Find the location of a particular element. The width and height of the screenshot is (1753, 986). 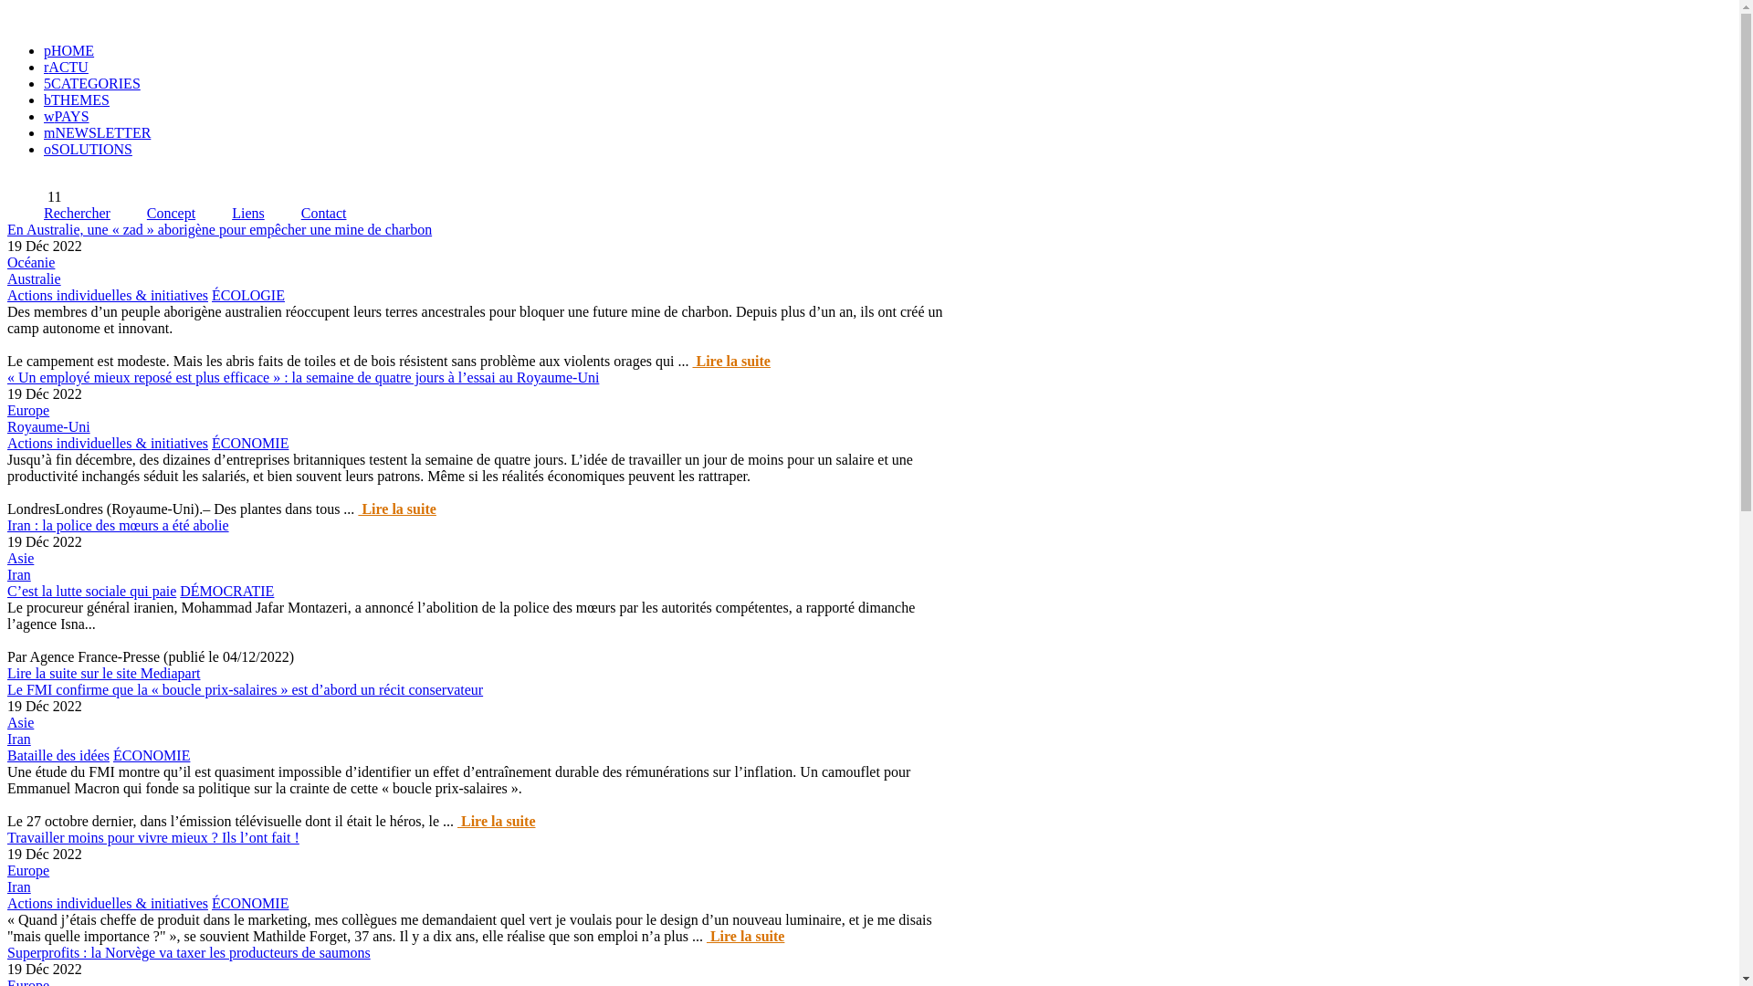

Lire la suite sur le site Mediapart is located at coordinates (104, 674).